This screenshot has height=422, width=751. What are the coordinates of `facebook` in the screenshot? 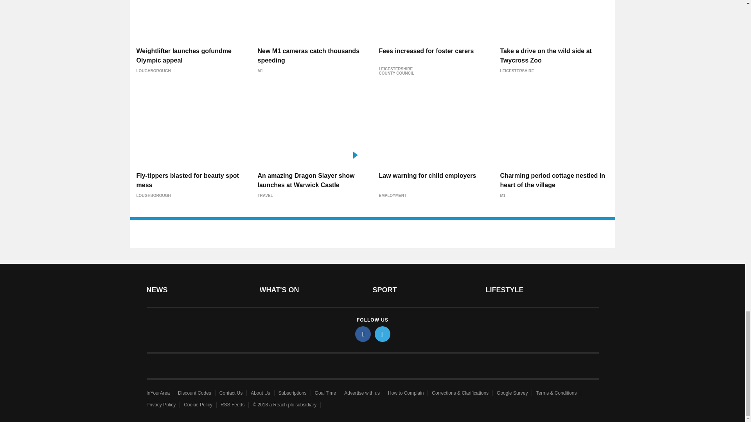 It's located at (363, 334).